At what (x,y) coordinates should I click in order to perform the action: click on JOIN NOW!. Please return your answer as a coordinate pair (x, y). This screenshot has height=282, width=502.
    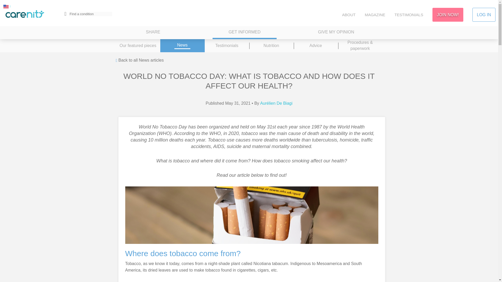
    Looking at the image, I should click on (448, 15).